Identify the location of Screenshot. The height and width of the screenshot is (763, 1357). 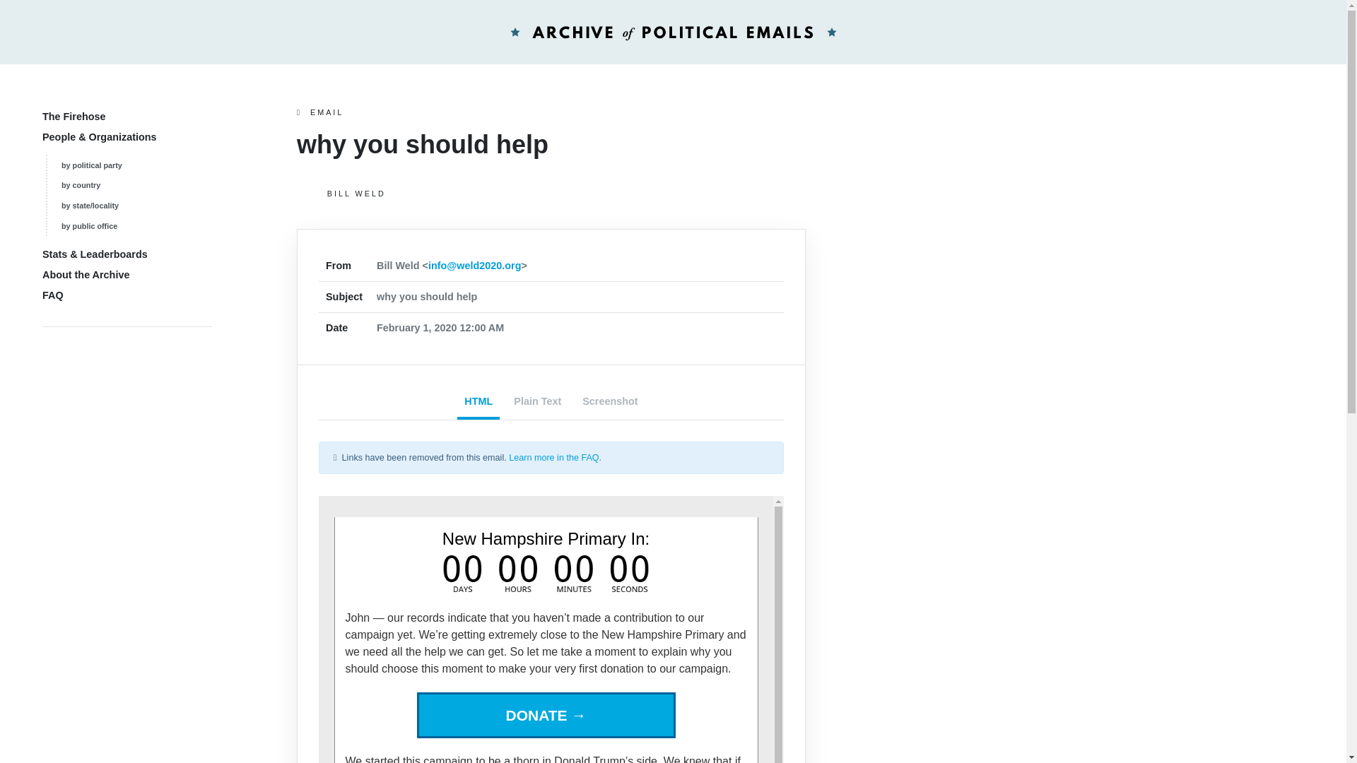
(610, 403).